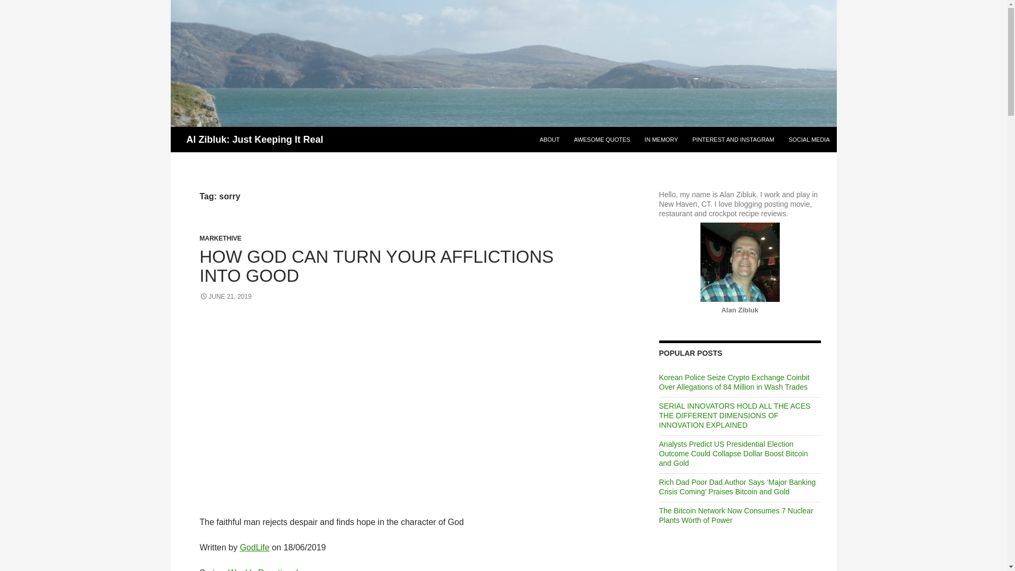 The image size is (1015, 571). I want to click on Advertisement, so click(399, 398).